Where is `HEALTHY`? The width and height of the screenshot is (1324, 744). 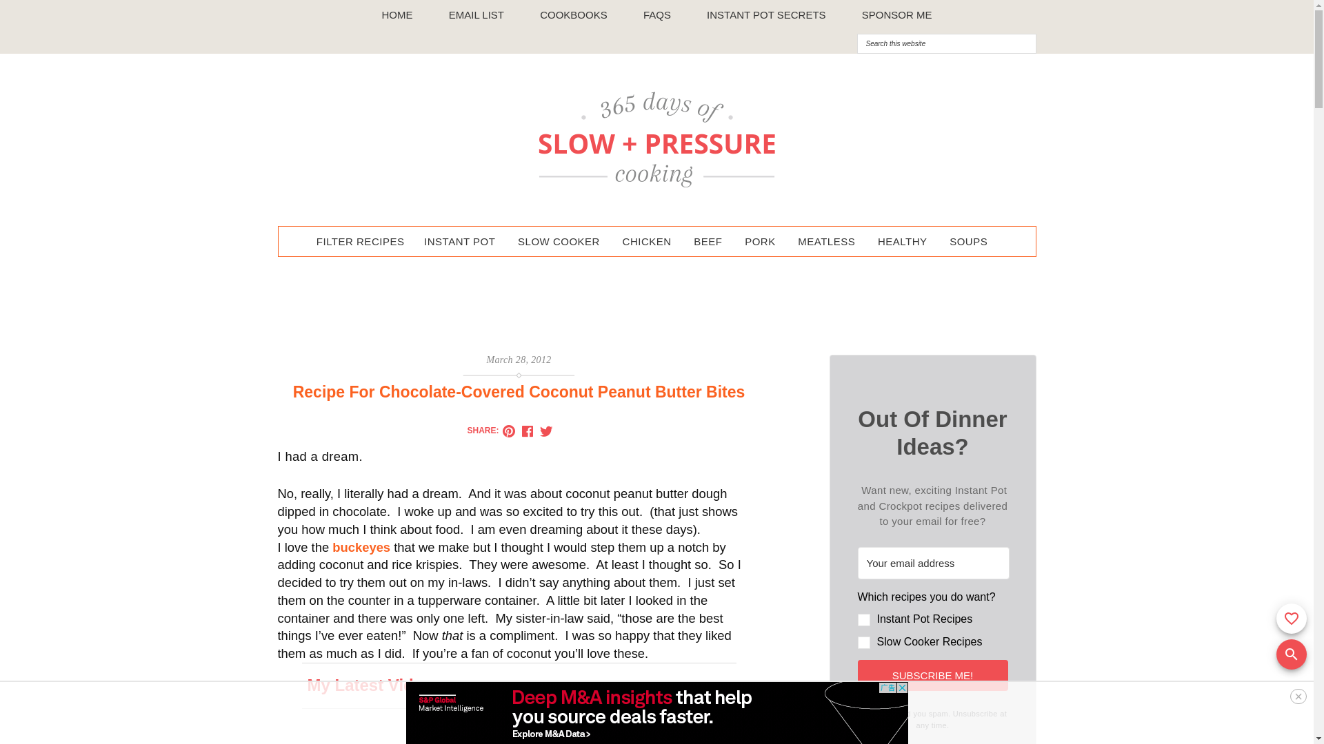 HEALTHY is located at coordinates (903, 241).